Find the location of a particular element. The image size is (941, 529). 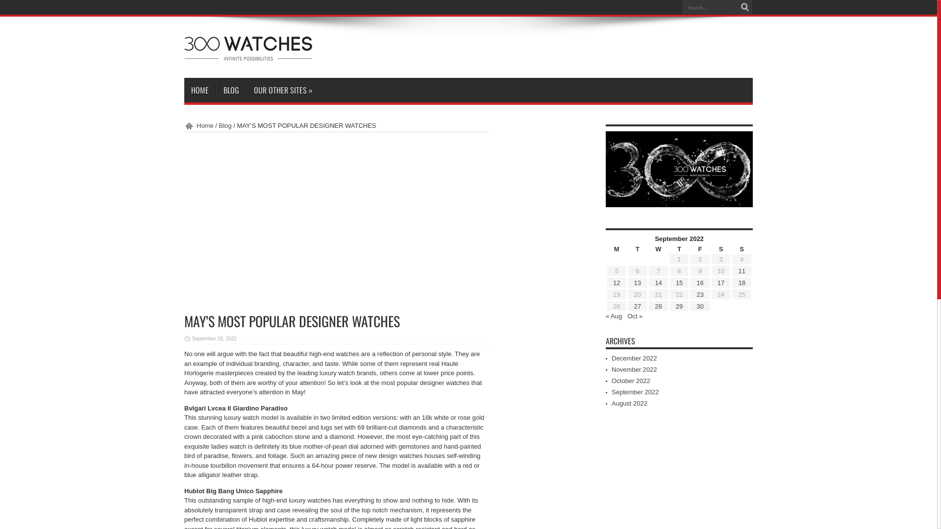

17 is located at coordinates (721, 283).